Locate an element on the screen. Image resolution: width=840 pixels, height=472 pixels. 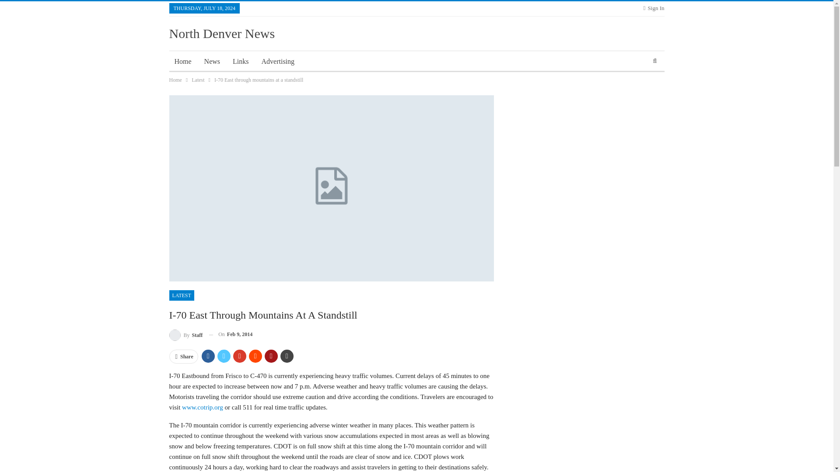
Latest is located at coordinates (198, 80).